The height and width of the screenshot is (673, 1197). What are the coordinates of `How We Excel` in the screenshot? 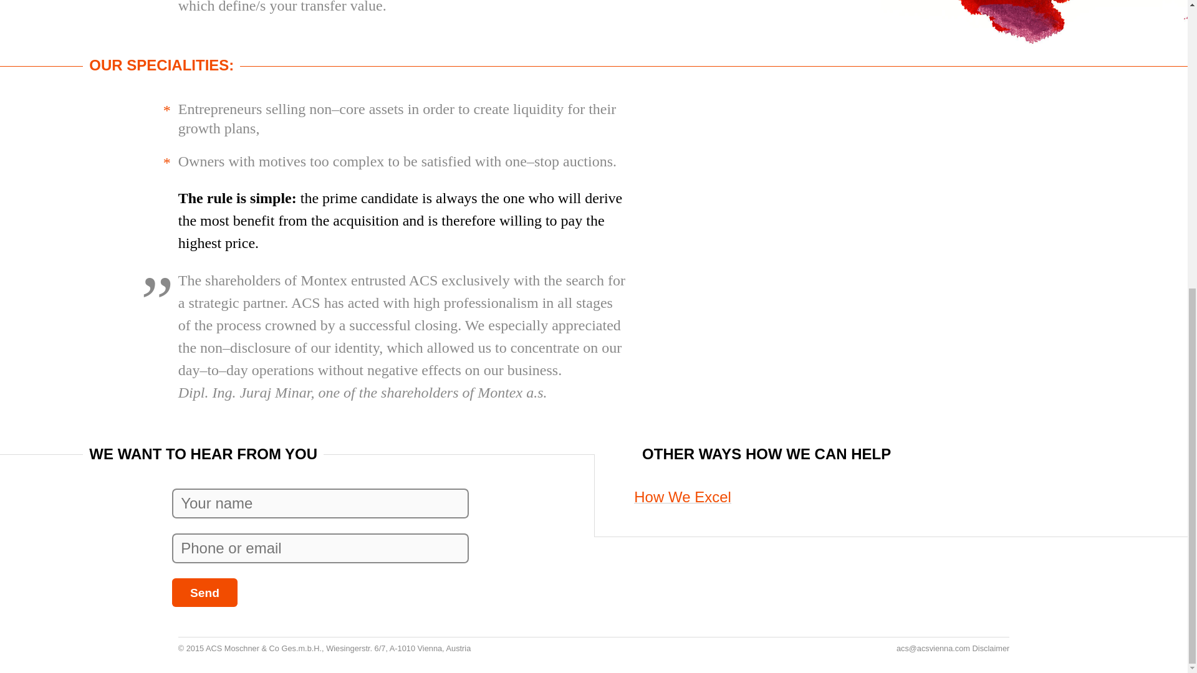 It's located at (683, 497).